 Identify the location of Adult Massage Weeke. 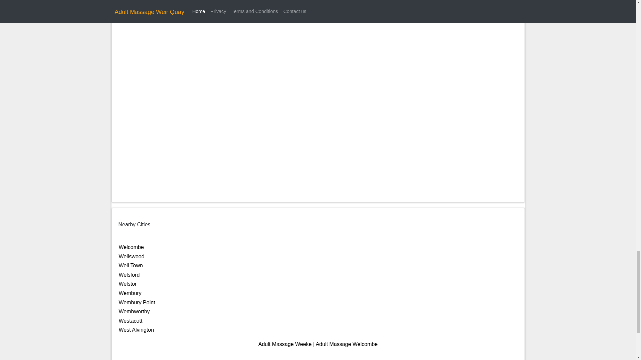
(285, 344).